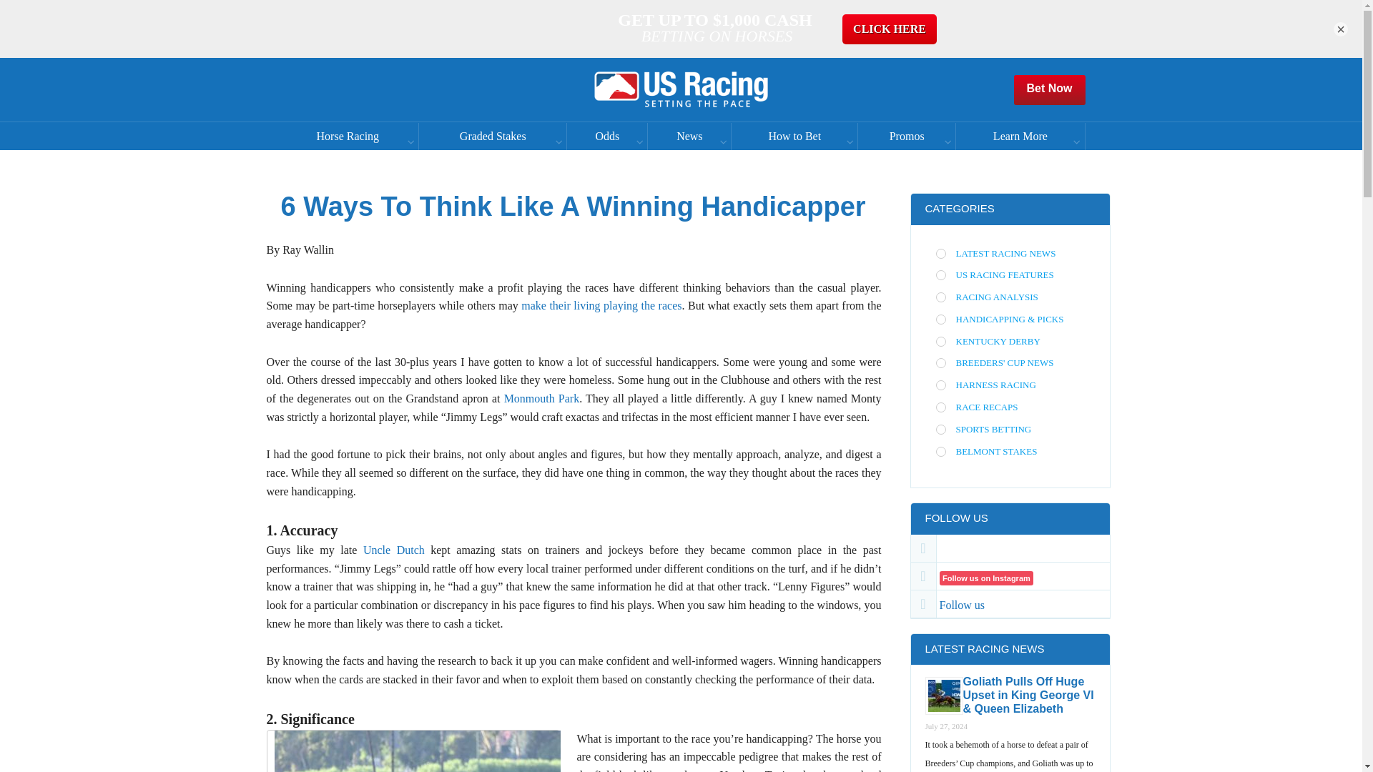 The image size is (1373, 772). What do you see at coordinates (606, 136) in the screenshot?
I see `Odds` at bounding box center [606, 136].